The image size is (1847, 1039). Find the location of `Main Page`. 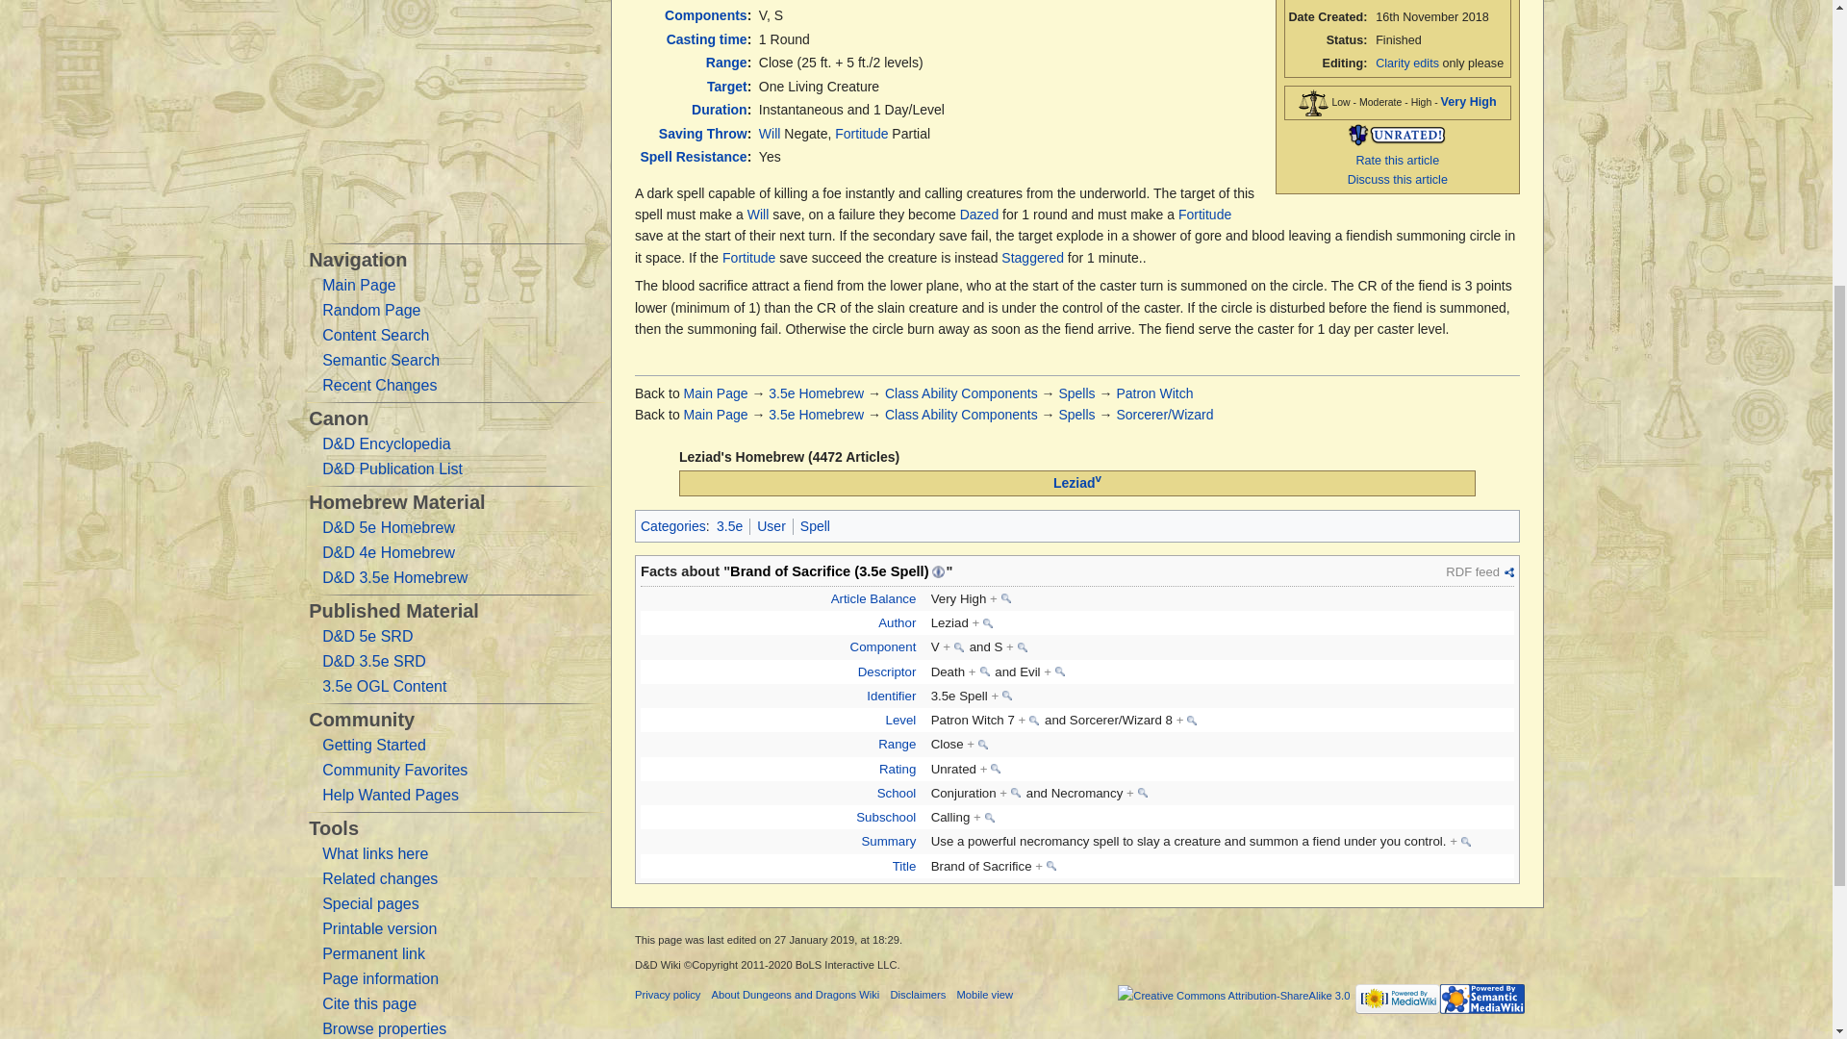

Main Page is located at coordinates (716, 414).